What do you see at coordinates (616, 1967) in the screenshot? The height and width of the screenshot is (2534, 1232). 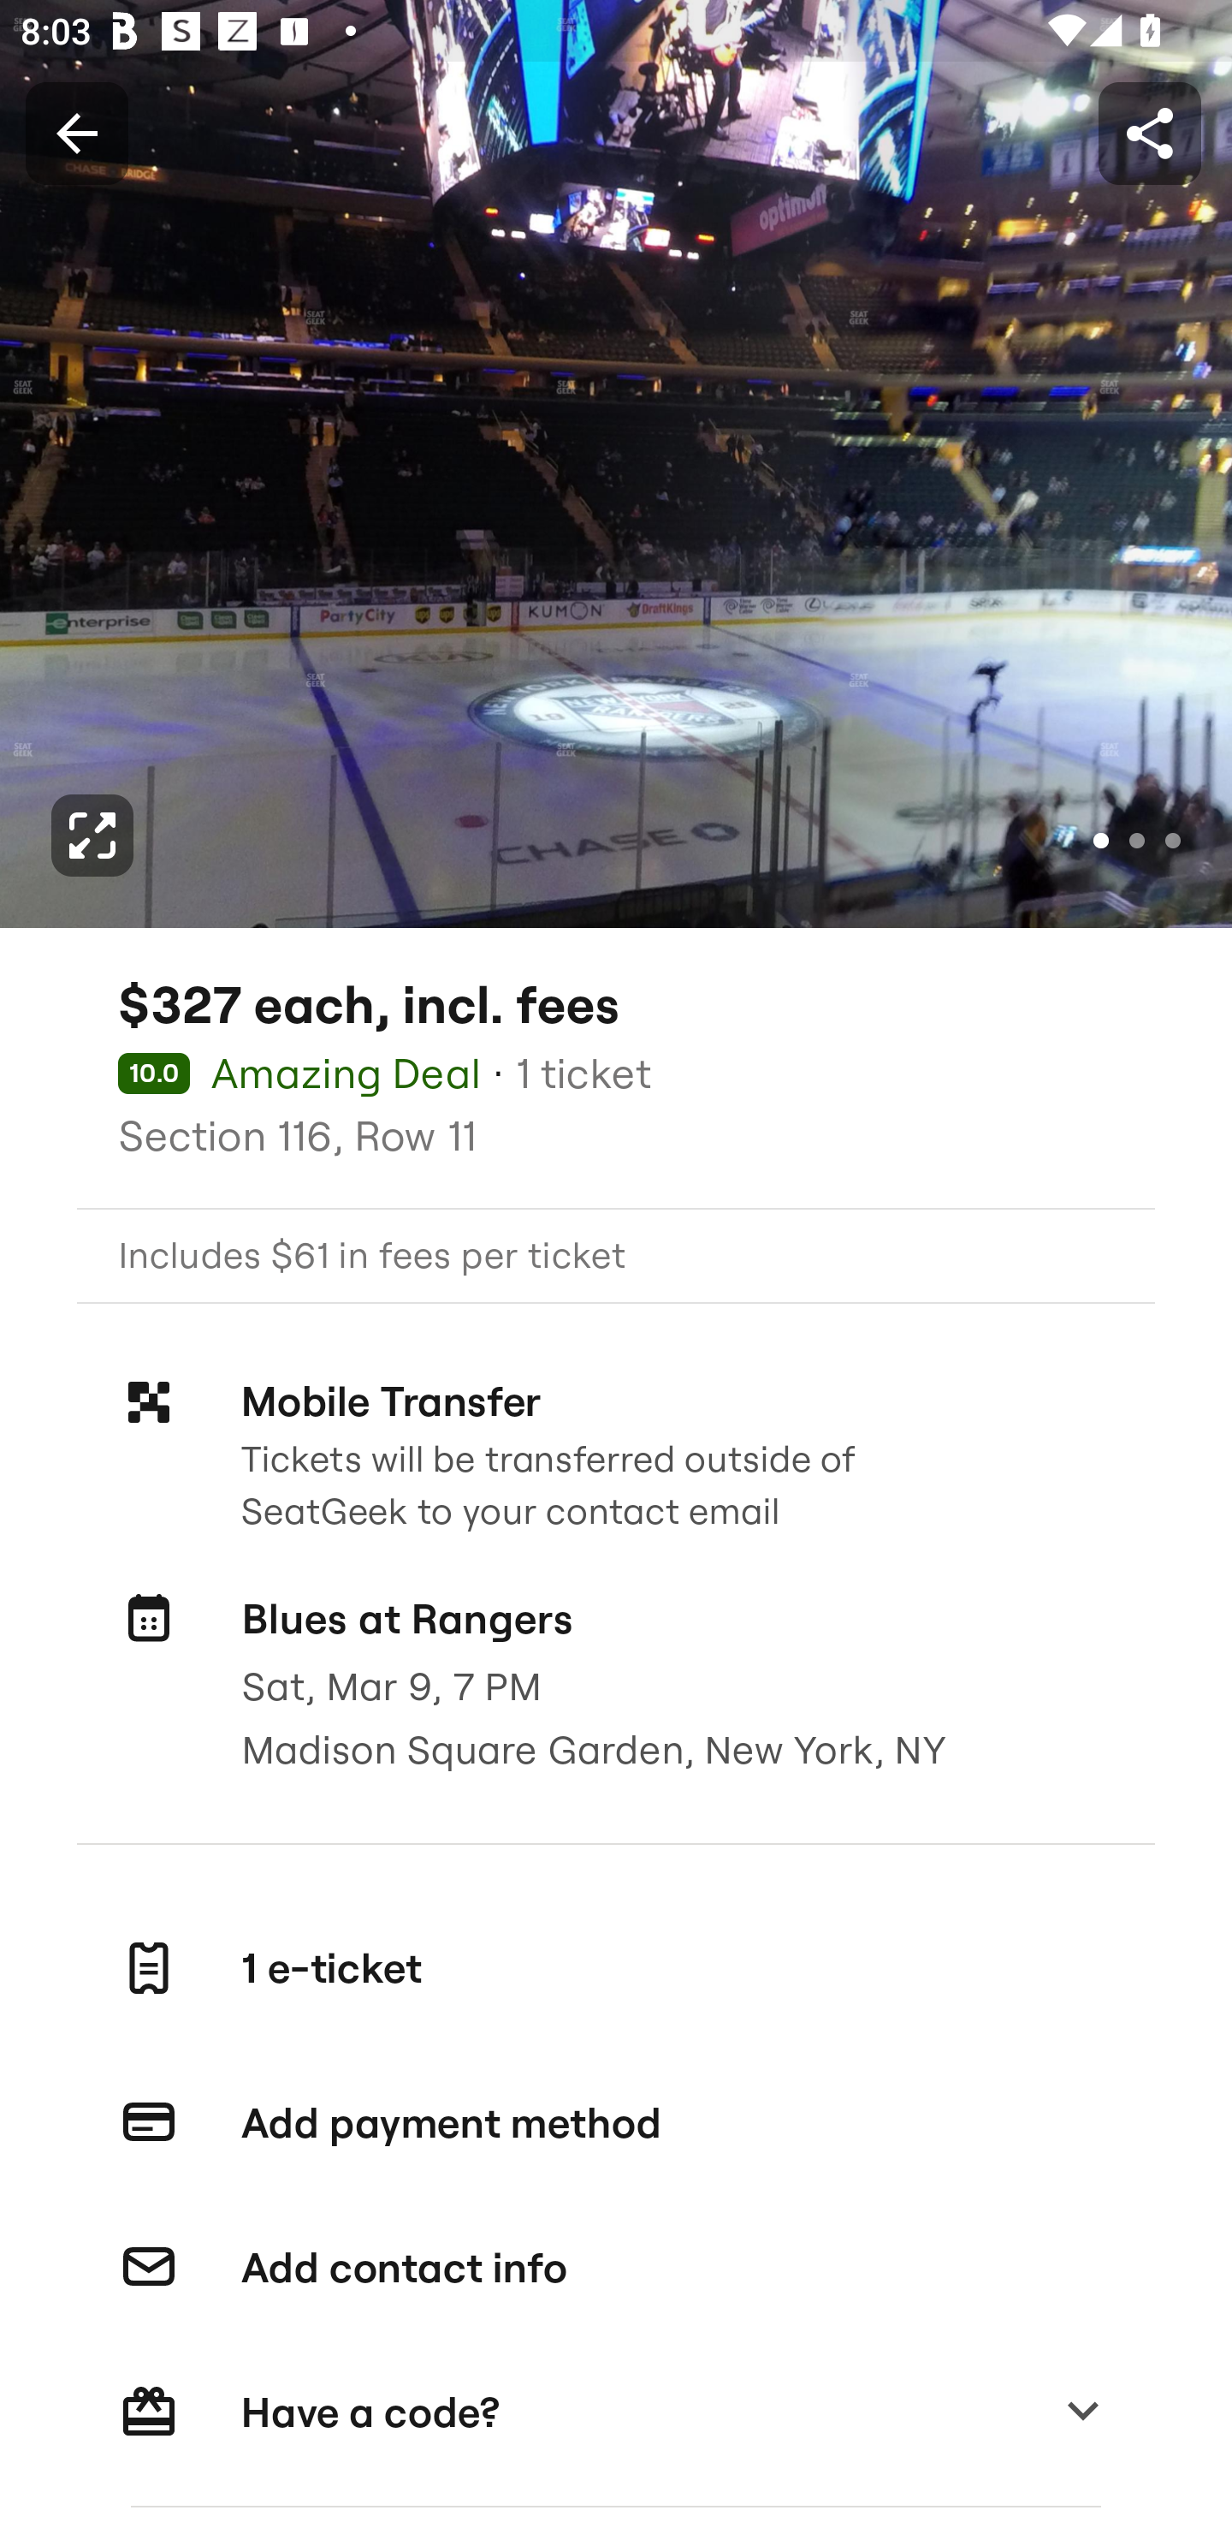 I see `1 e-ticket` at bounding box center [616, 1967].